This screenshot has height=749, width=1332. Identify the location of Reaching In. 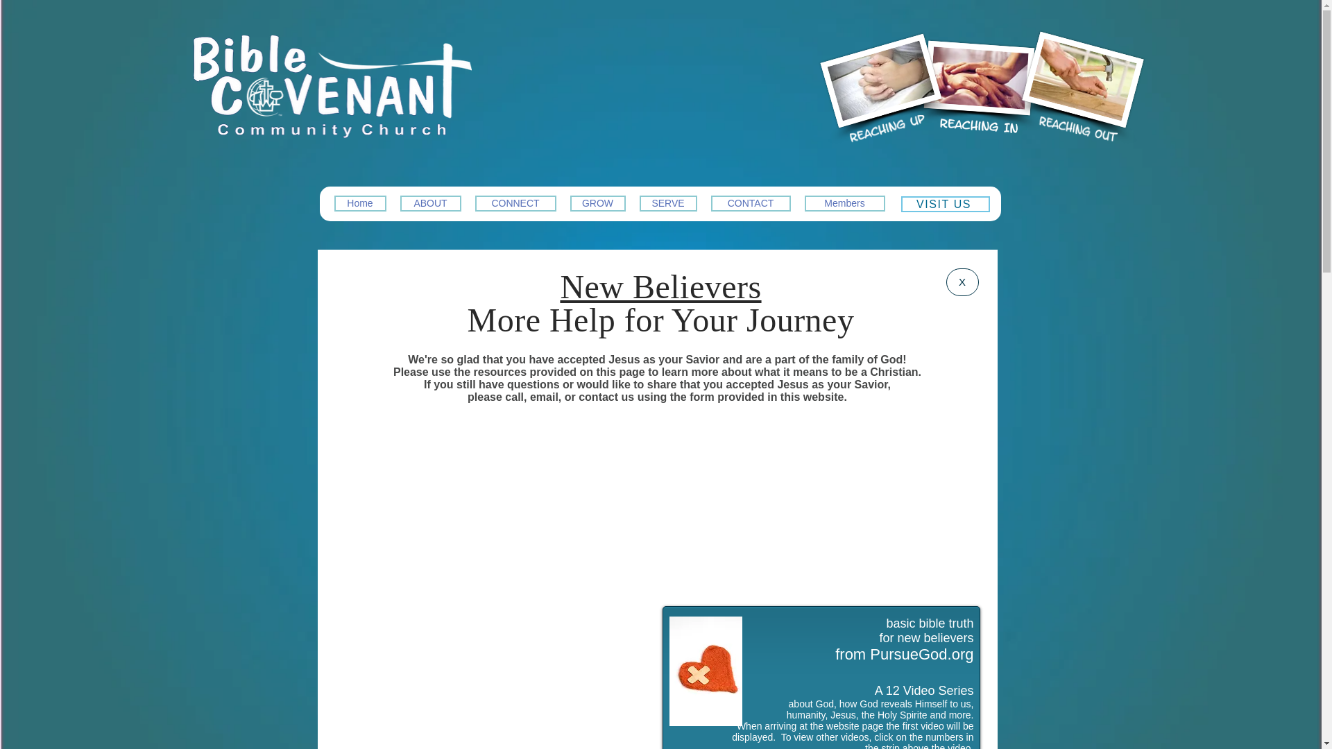
(978, 126).